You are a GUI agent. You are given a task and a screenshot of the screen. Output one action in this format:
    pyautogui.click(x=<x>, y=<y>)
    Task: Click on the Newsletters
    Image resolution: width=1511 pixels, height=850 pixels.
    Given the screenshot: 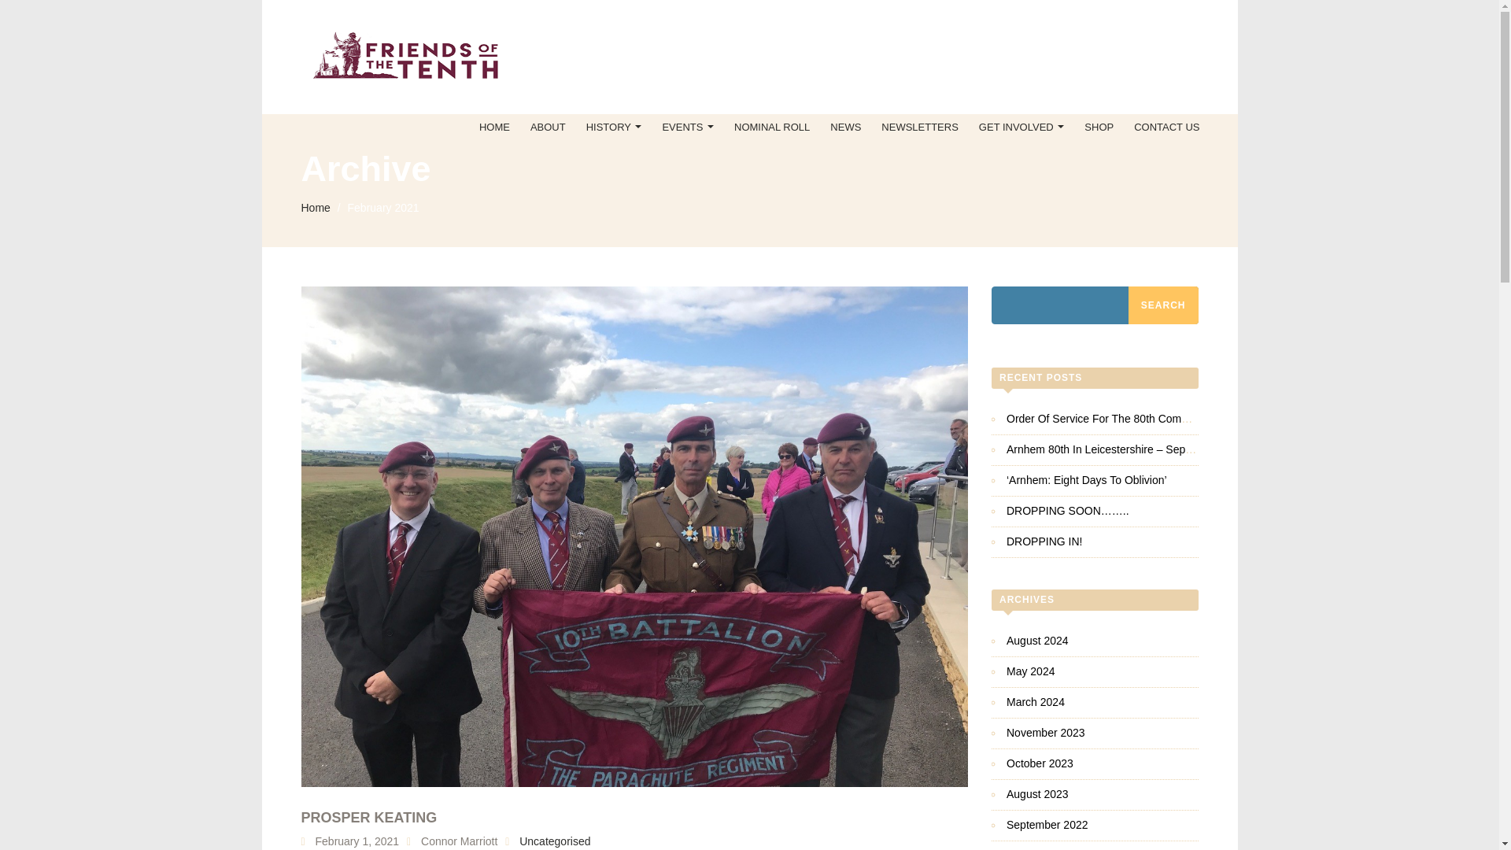 What is the action you would take?
    pyautogui.click(x=919, y=128)
    